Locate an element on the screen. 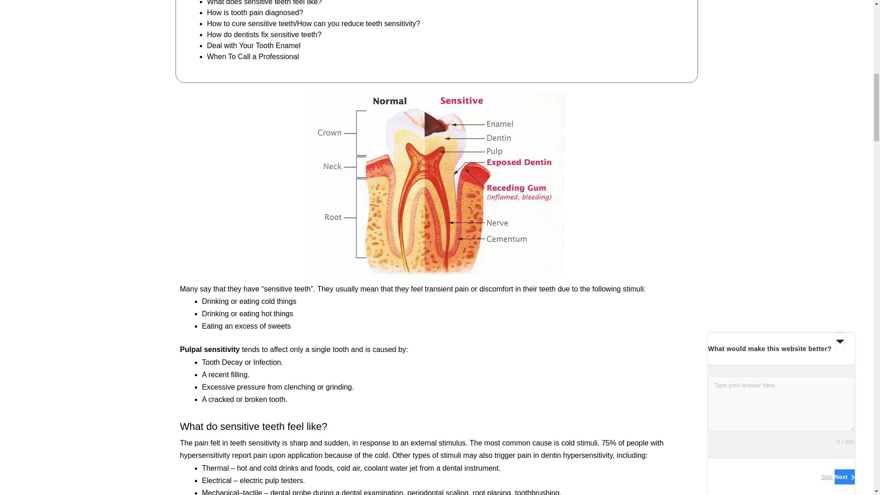 This screenshot has height=495, width=880. How do dentists fix sensitive teeth? is located at coordinates (264, 34).